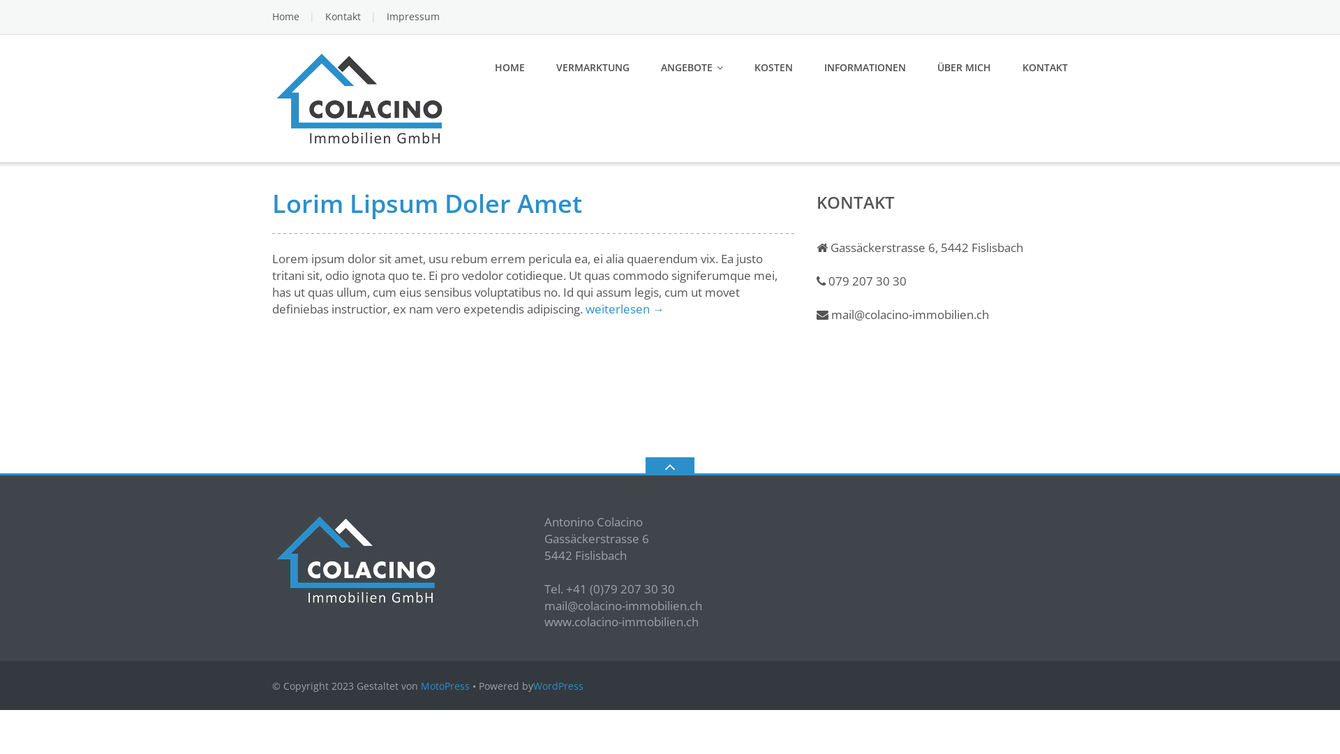 This screenshot has height=754, width=1340. I want to click on KOSTEN, so click(773, 68).